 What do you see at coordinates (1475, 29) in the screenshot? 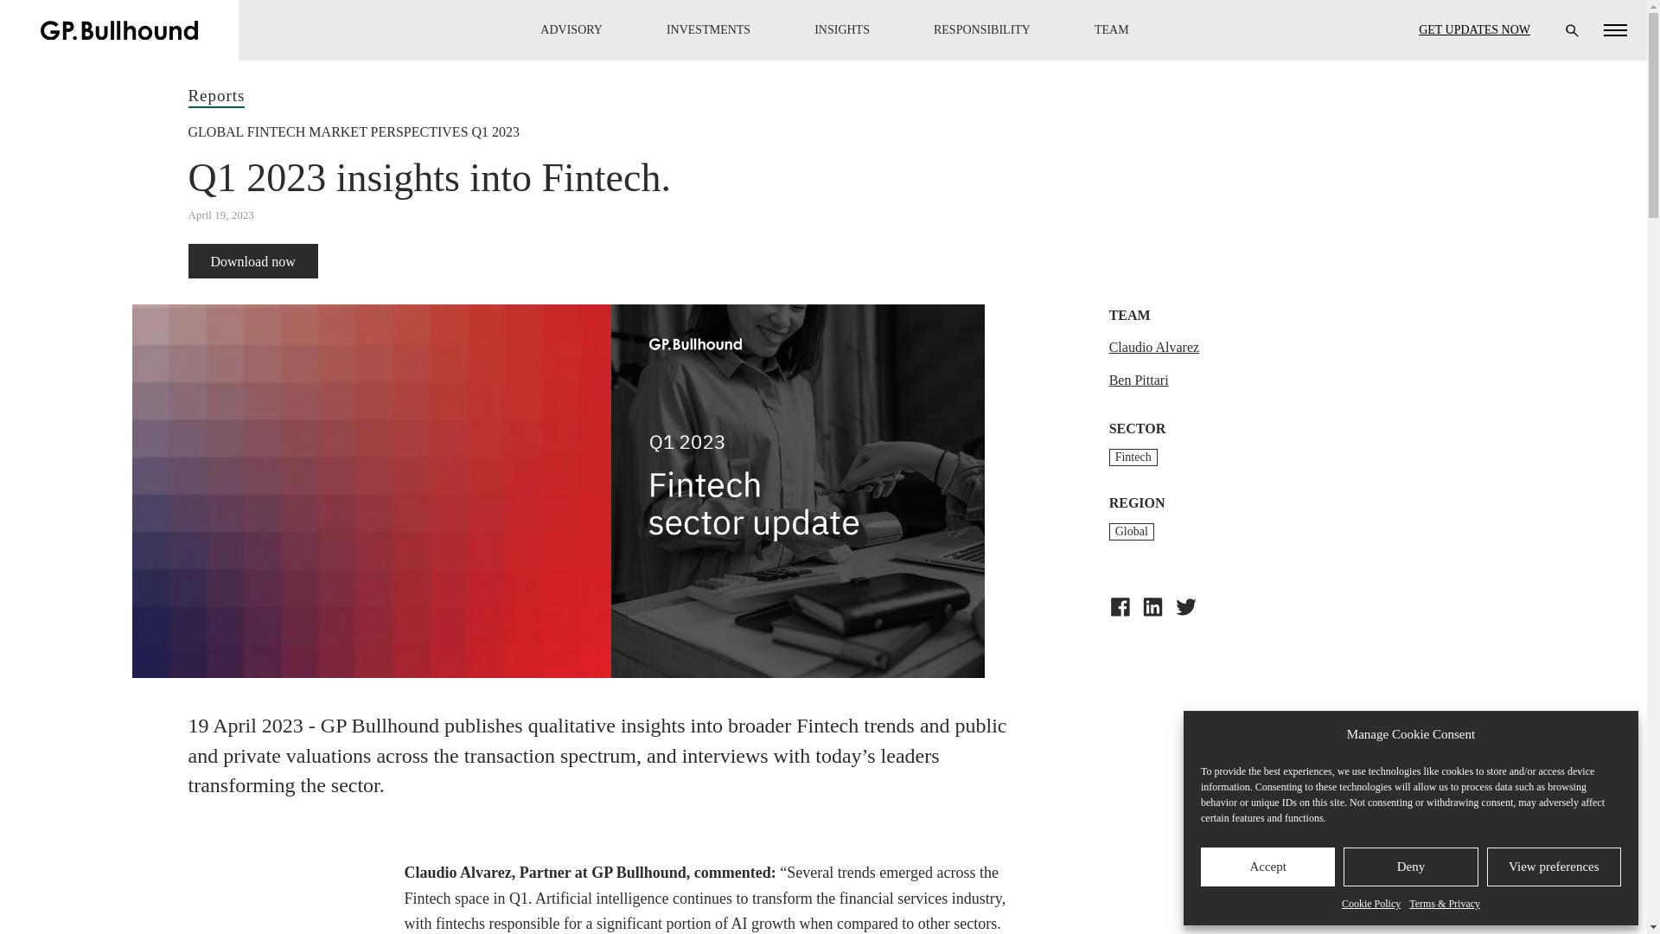
I see `GET UPDATES NOW` at bounding box center [1475, 29].